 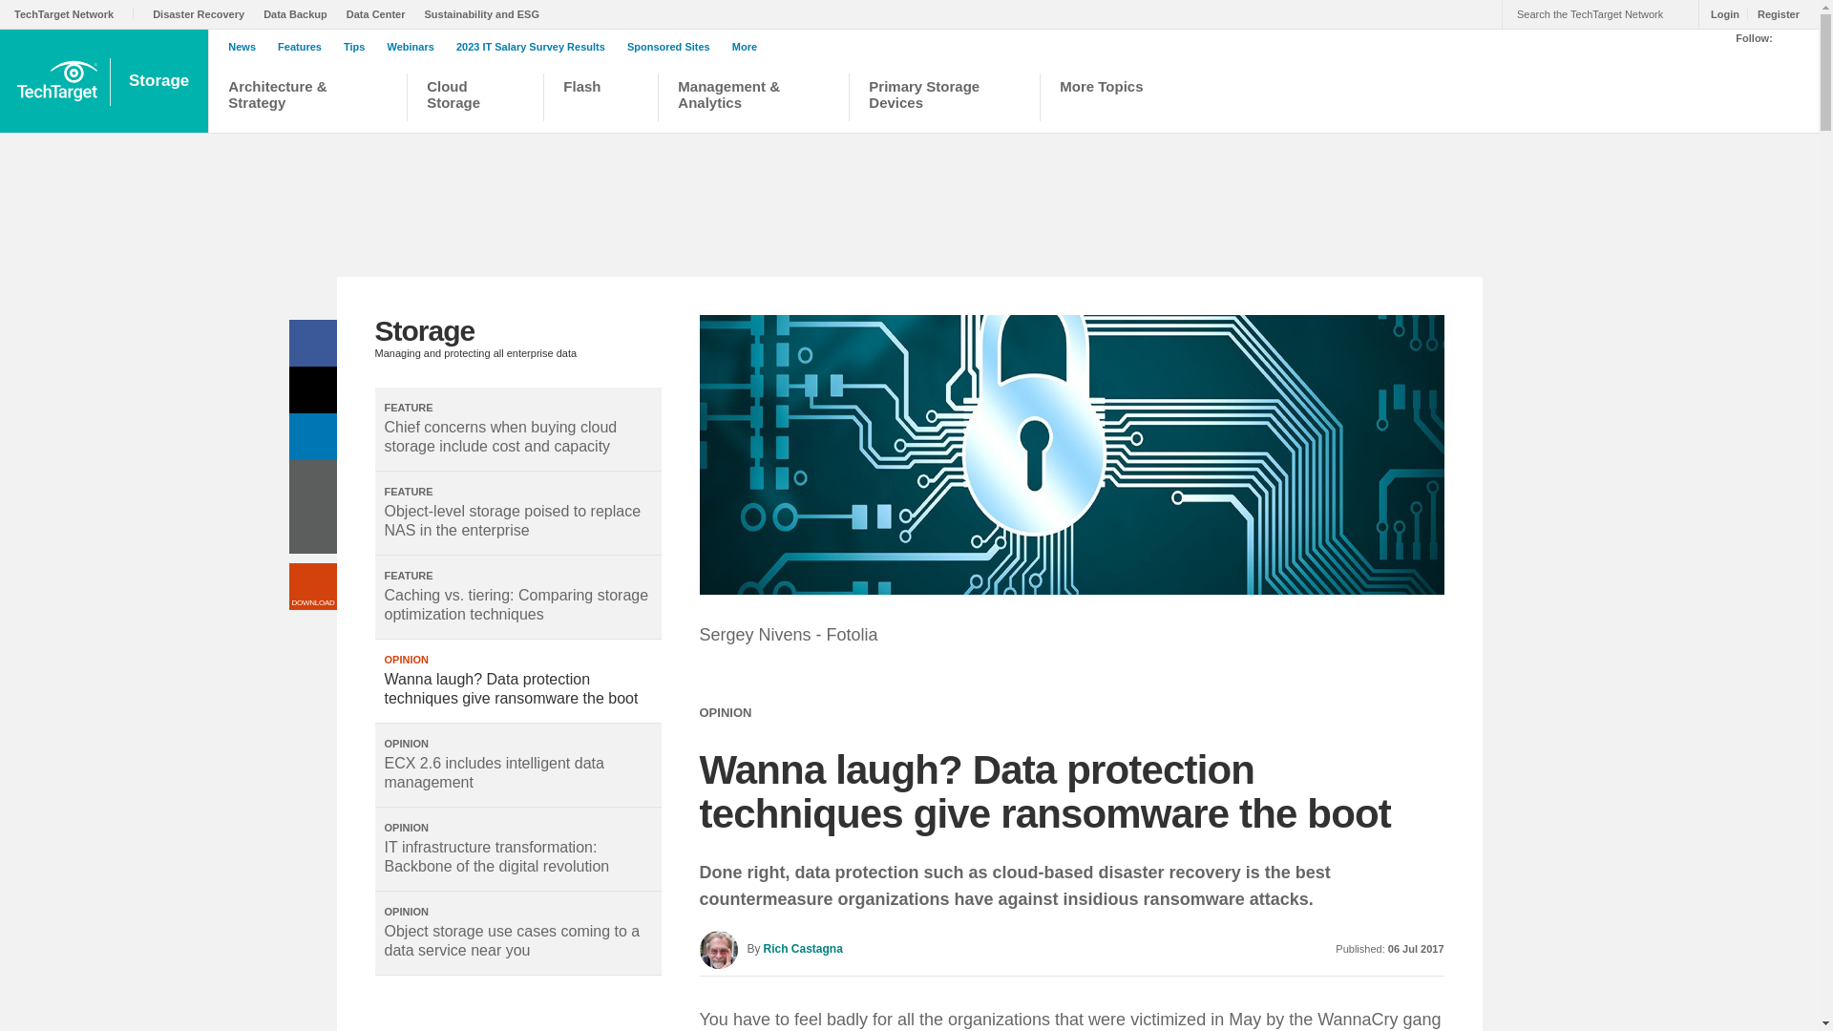 I want to click on Login, so click(x=1720, y=13).